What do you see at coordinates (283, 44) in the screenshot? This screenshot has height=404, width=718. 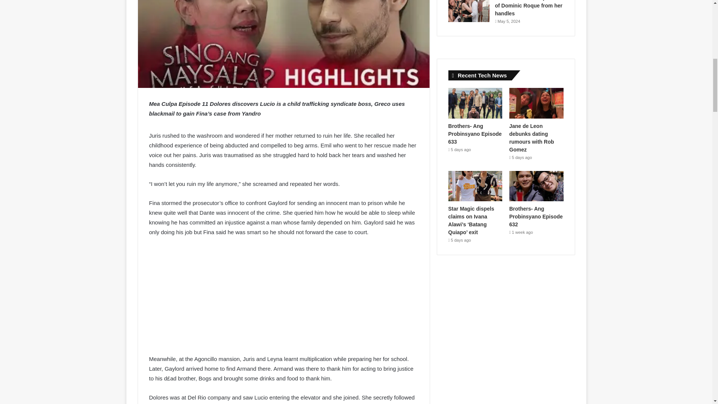 I see `Mea Culpa Episode 11` at bounding box center [283, 44].